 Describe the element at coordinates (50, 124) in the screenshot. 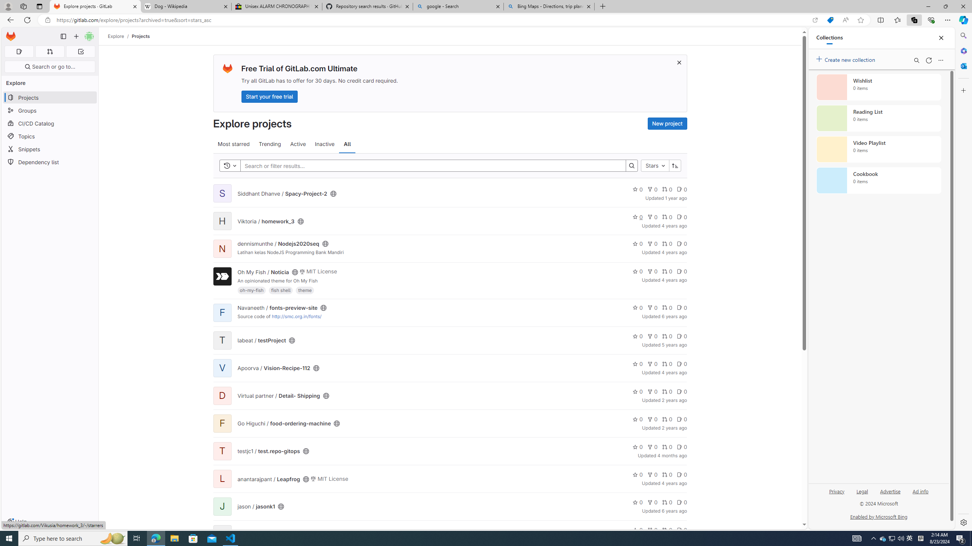

I see `CI/CD Catalog` at that location.